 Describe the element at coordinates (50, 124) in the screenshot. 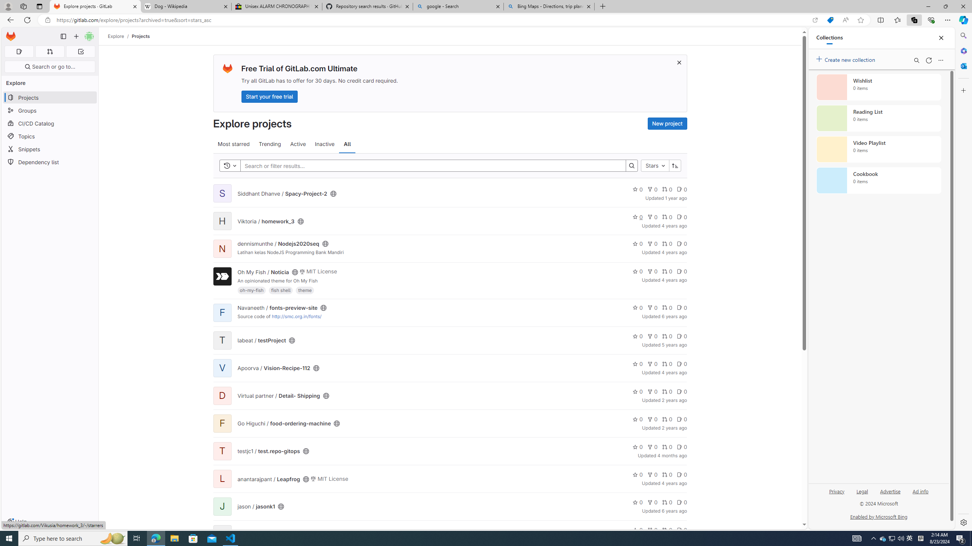

I see `CI/CD Catalog` at that location.